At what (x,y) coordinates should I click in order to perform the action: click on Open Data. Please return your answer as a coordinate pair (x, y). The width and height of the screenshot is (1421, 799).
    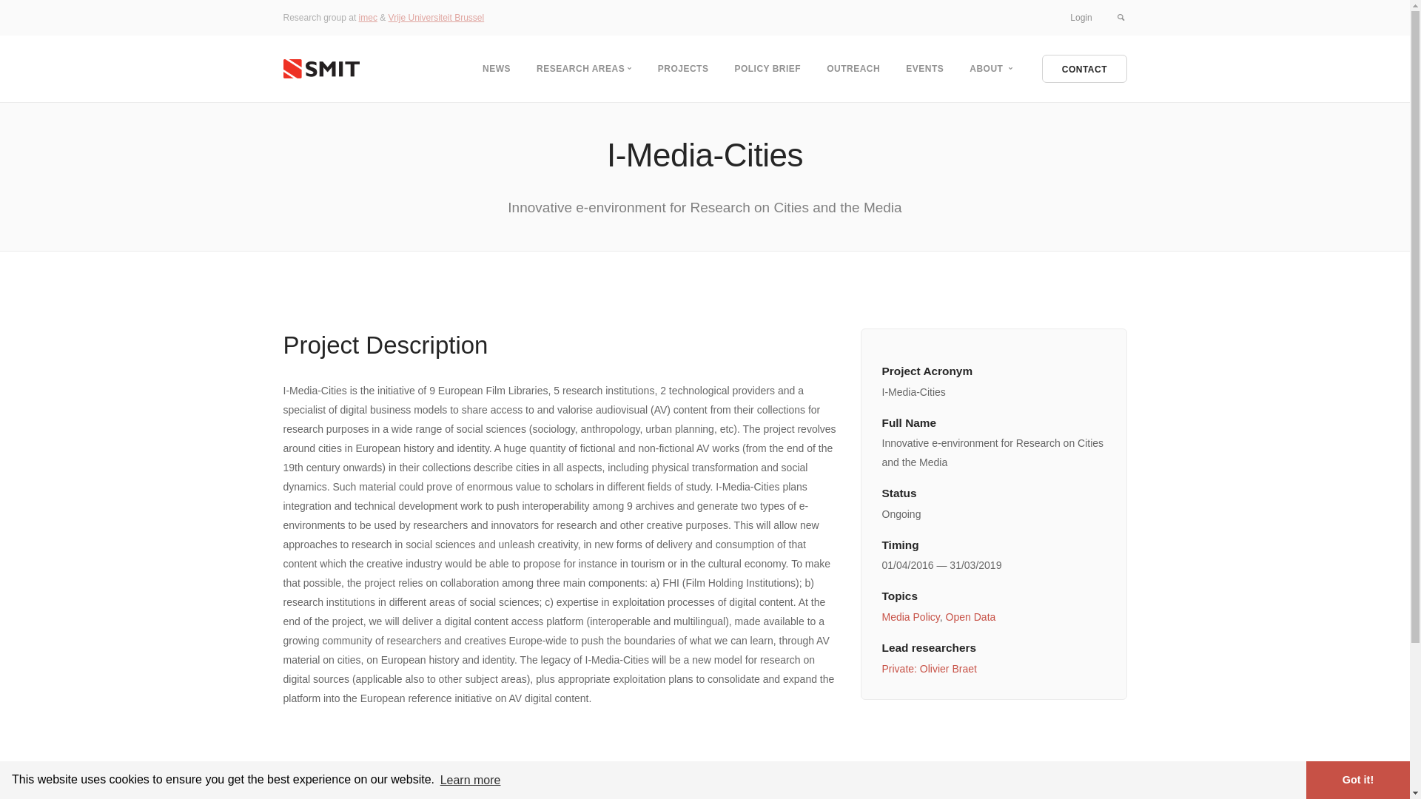
    Looking at the image, I should click on (971, 617).